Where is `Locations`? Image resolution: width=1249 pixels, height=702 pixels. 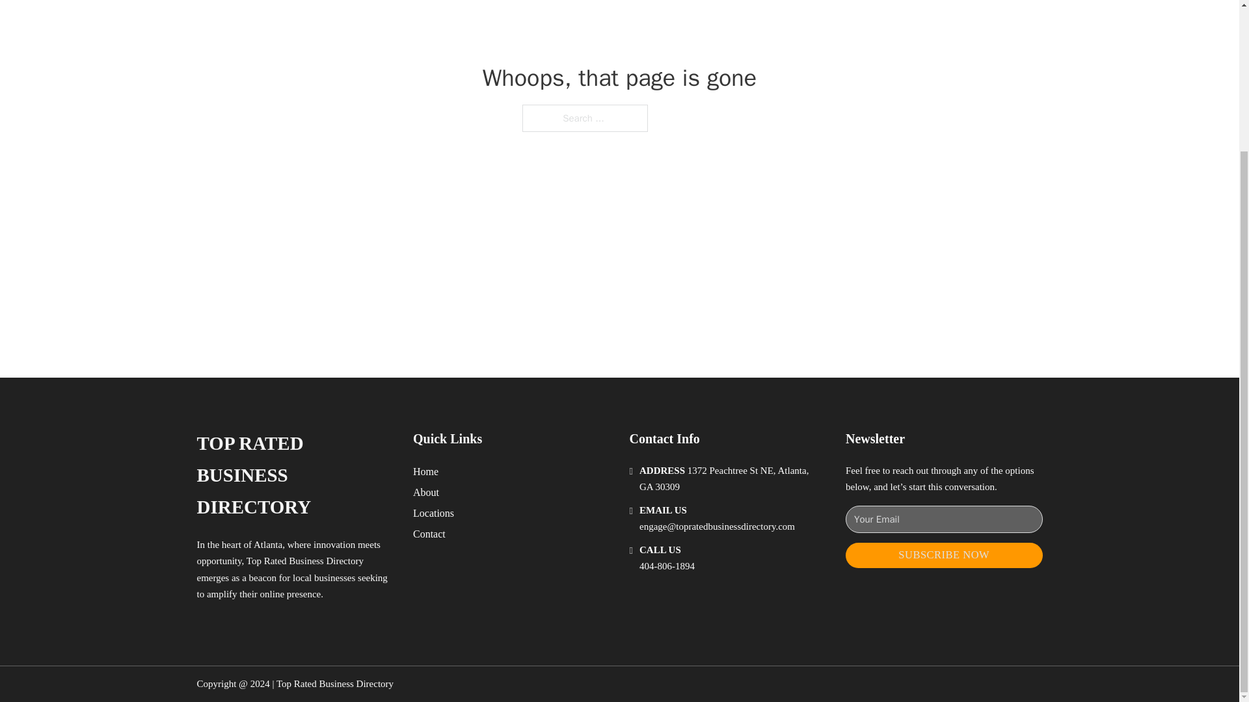 Locations is located at coordinates (433, 513).